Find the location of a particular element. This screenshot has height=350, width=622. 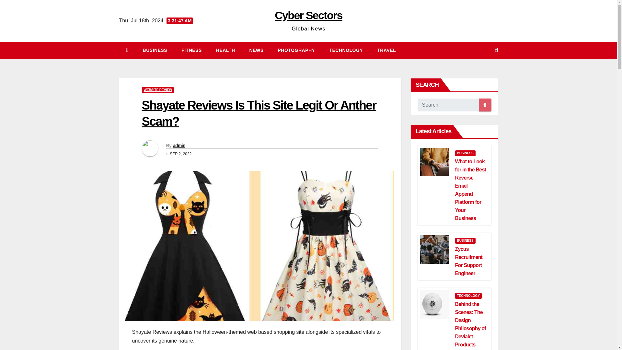

NEWS is located at coordinates (257, 50).